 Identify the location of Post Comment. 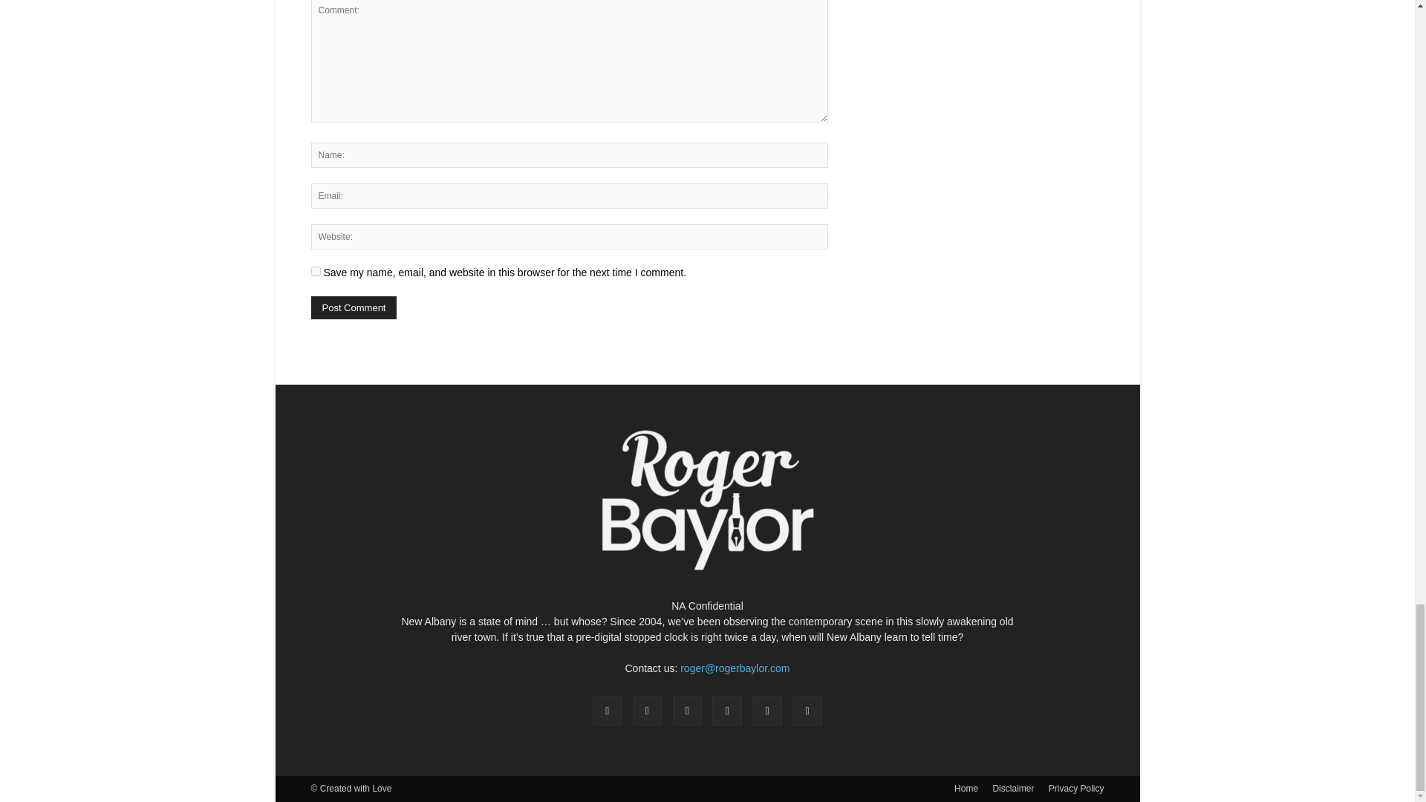
(354, 307).